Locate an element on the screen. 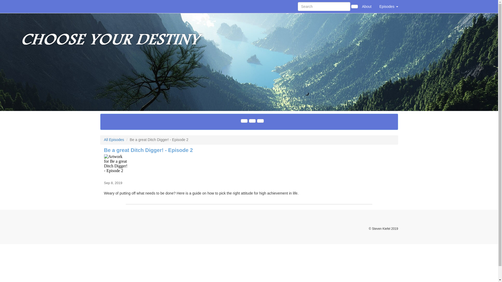 This screenshot has width=502, height=282. Episodes is located at coordinates (389, 6).